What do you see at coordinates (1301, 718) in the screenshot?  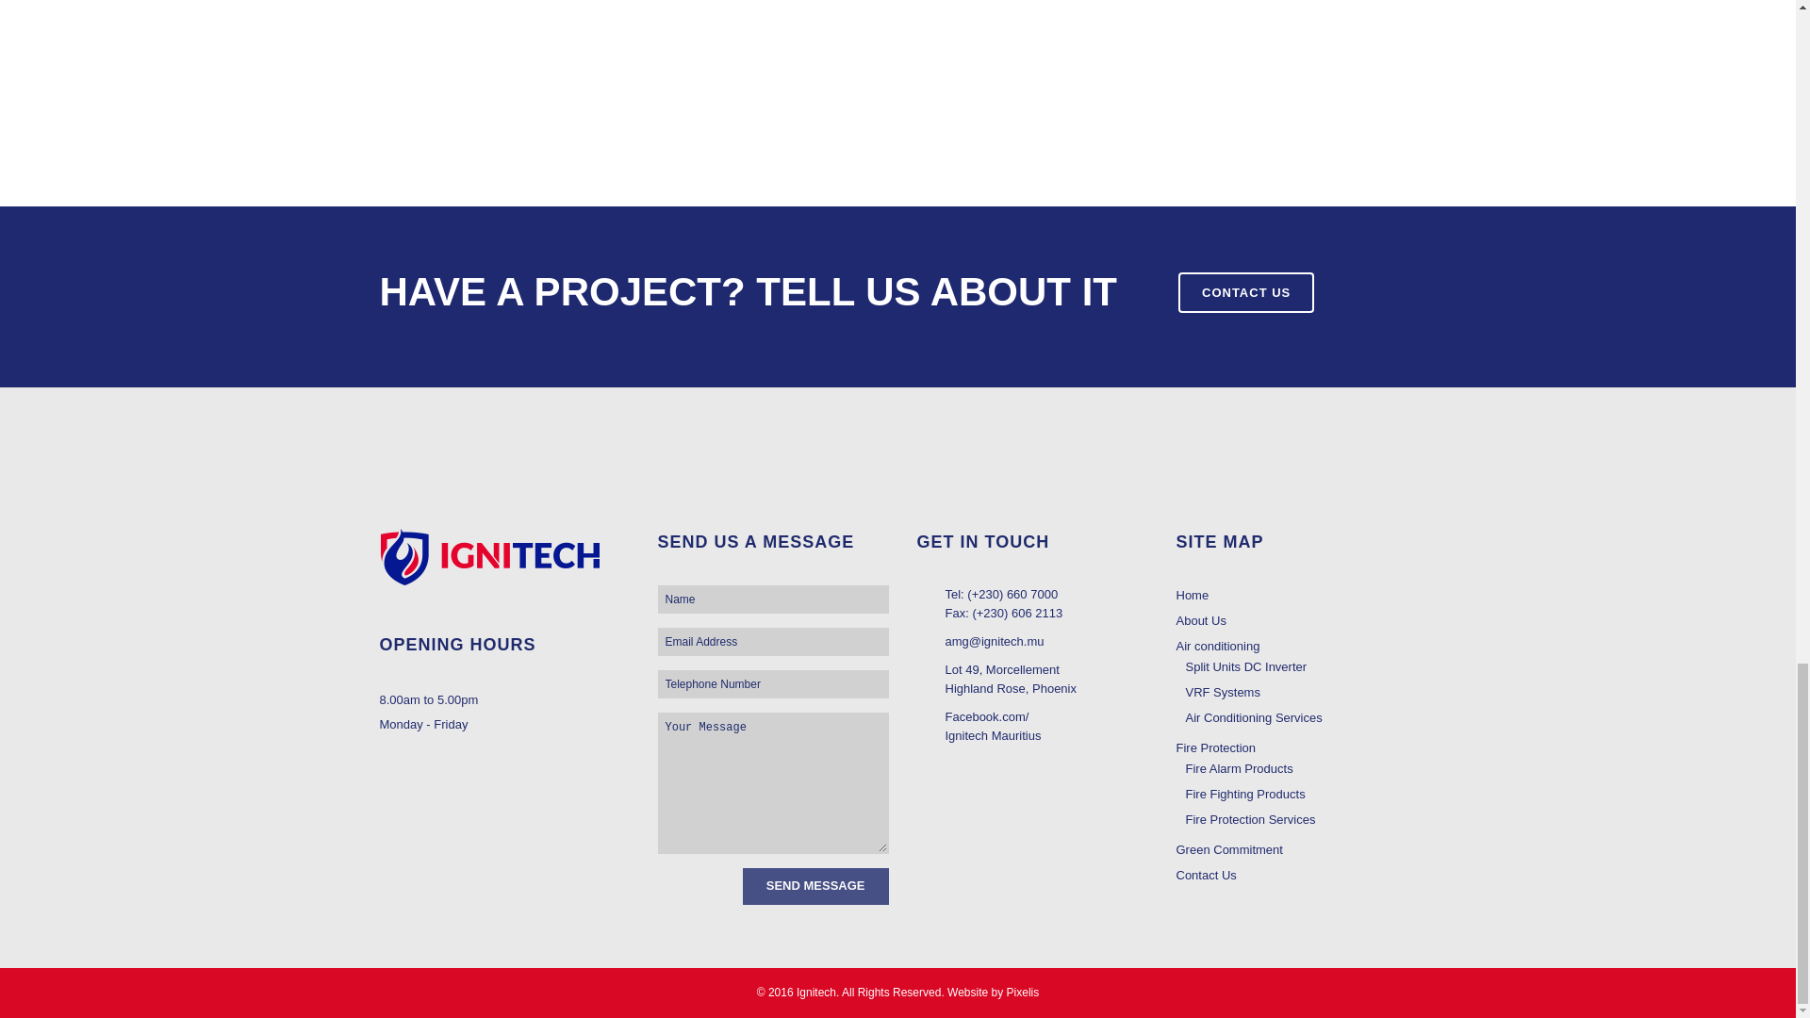 I see `Air Conditioning Services` at bounding box center [1301, 718].